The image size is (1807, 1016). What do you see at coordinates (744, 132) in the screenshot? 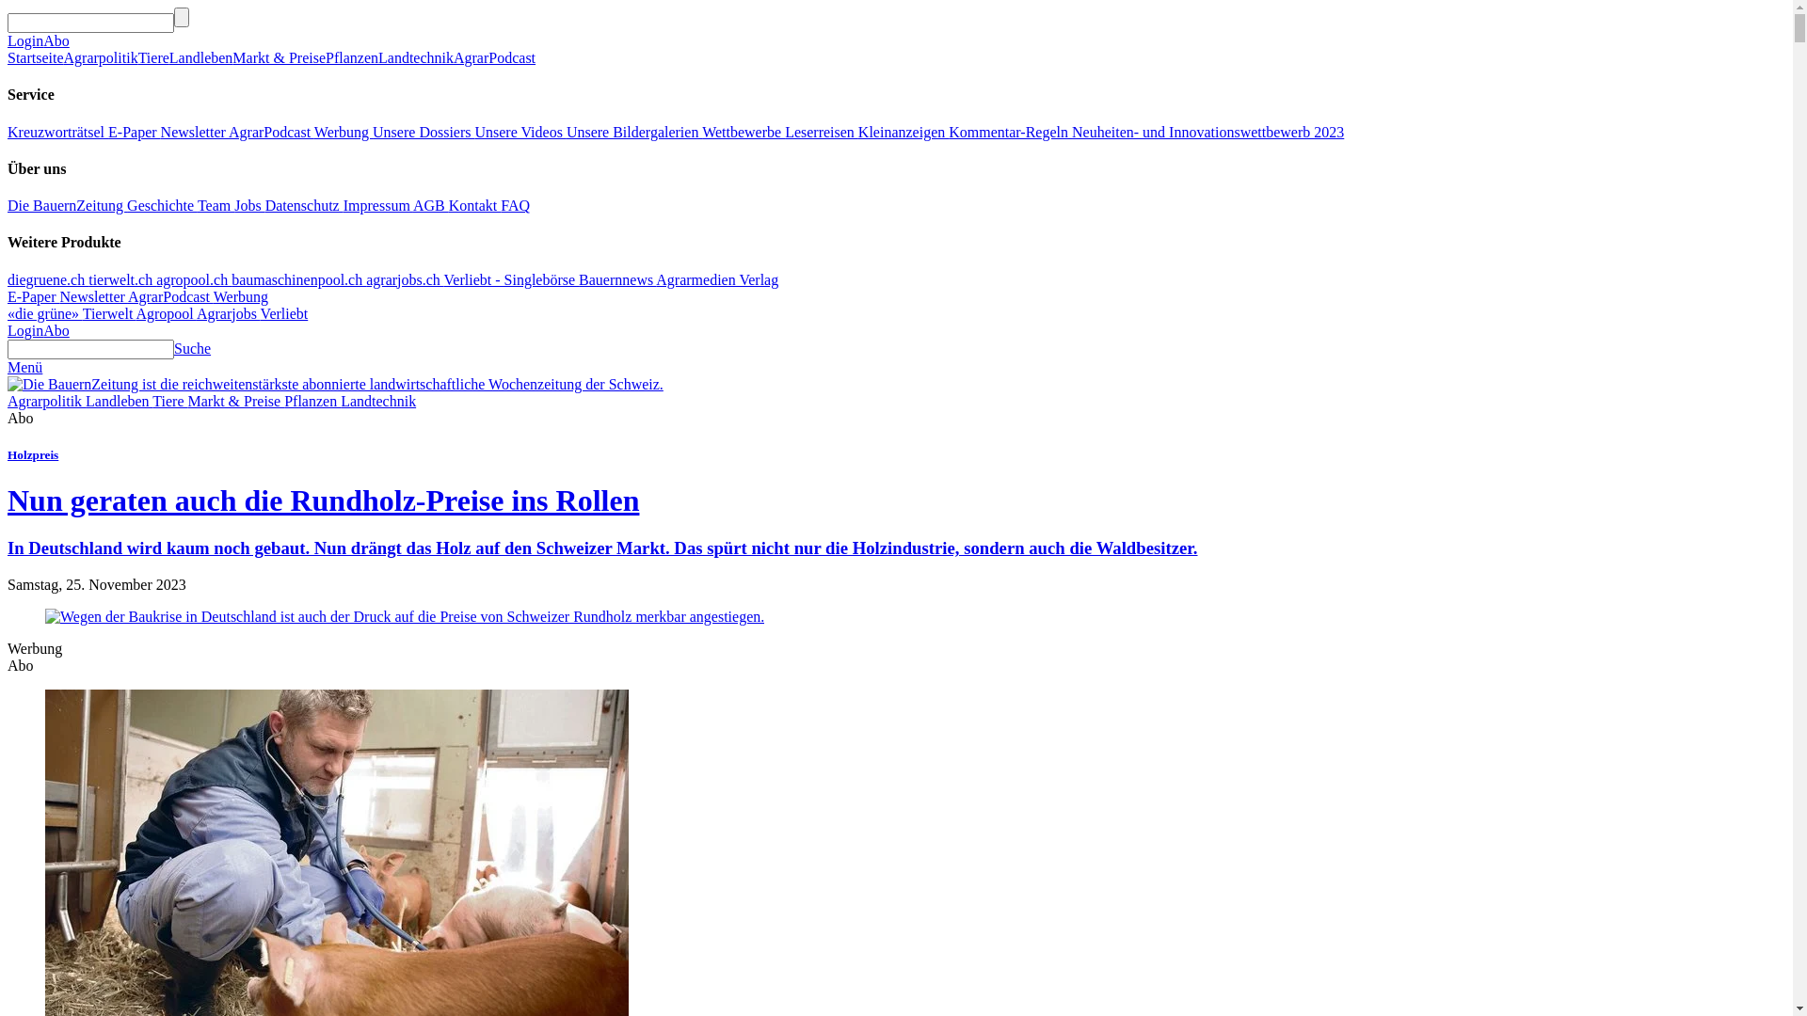
I see `Wettbewerbe` at bounding box center [744, 132].